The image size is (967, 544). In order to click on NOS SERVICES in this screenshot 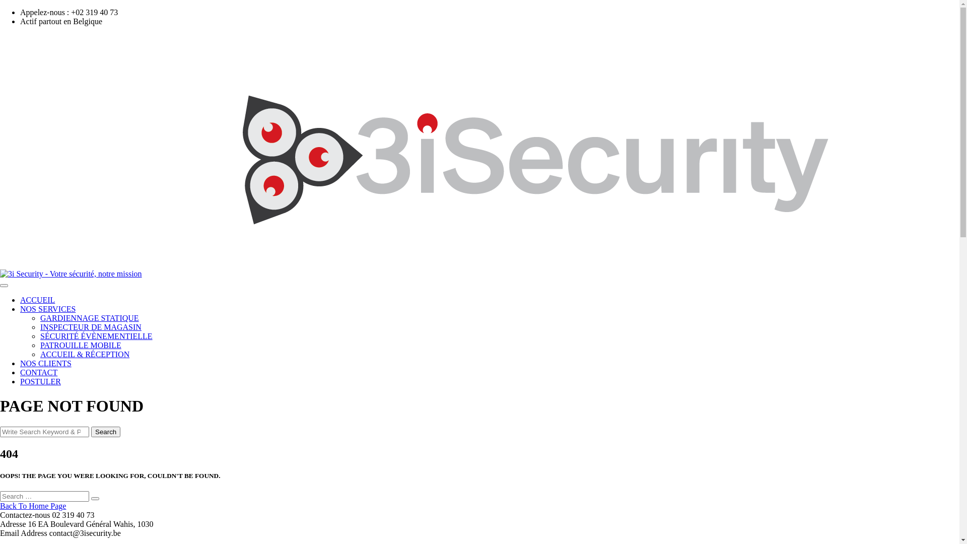, I will do `click(48, 309)`.